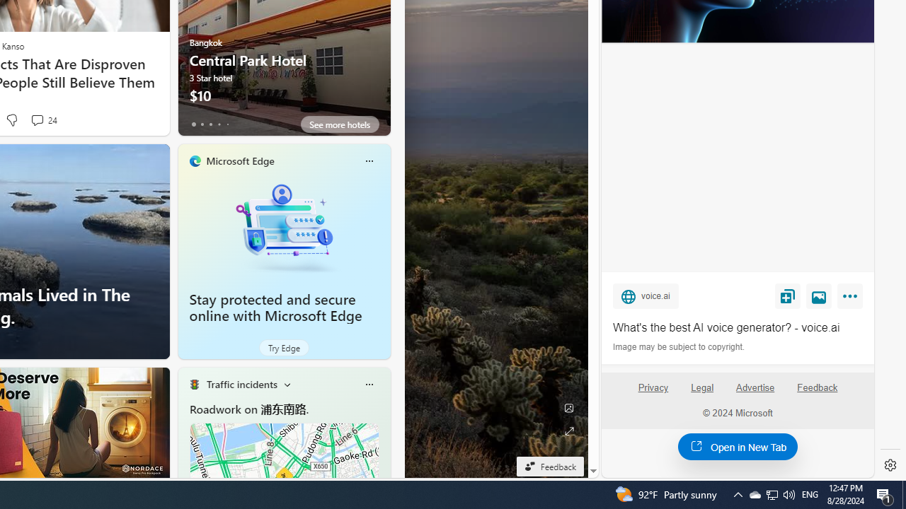 The width and height of the screenshot is (906, 509). Describe the element at coordinates (241, 384) in the screenshot. I see `Traffic incidents` at that location.